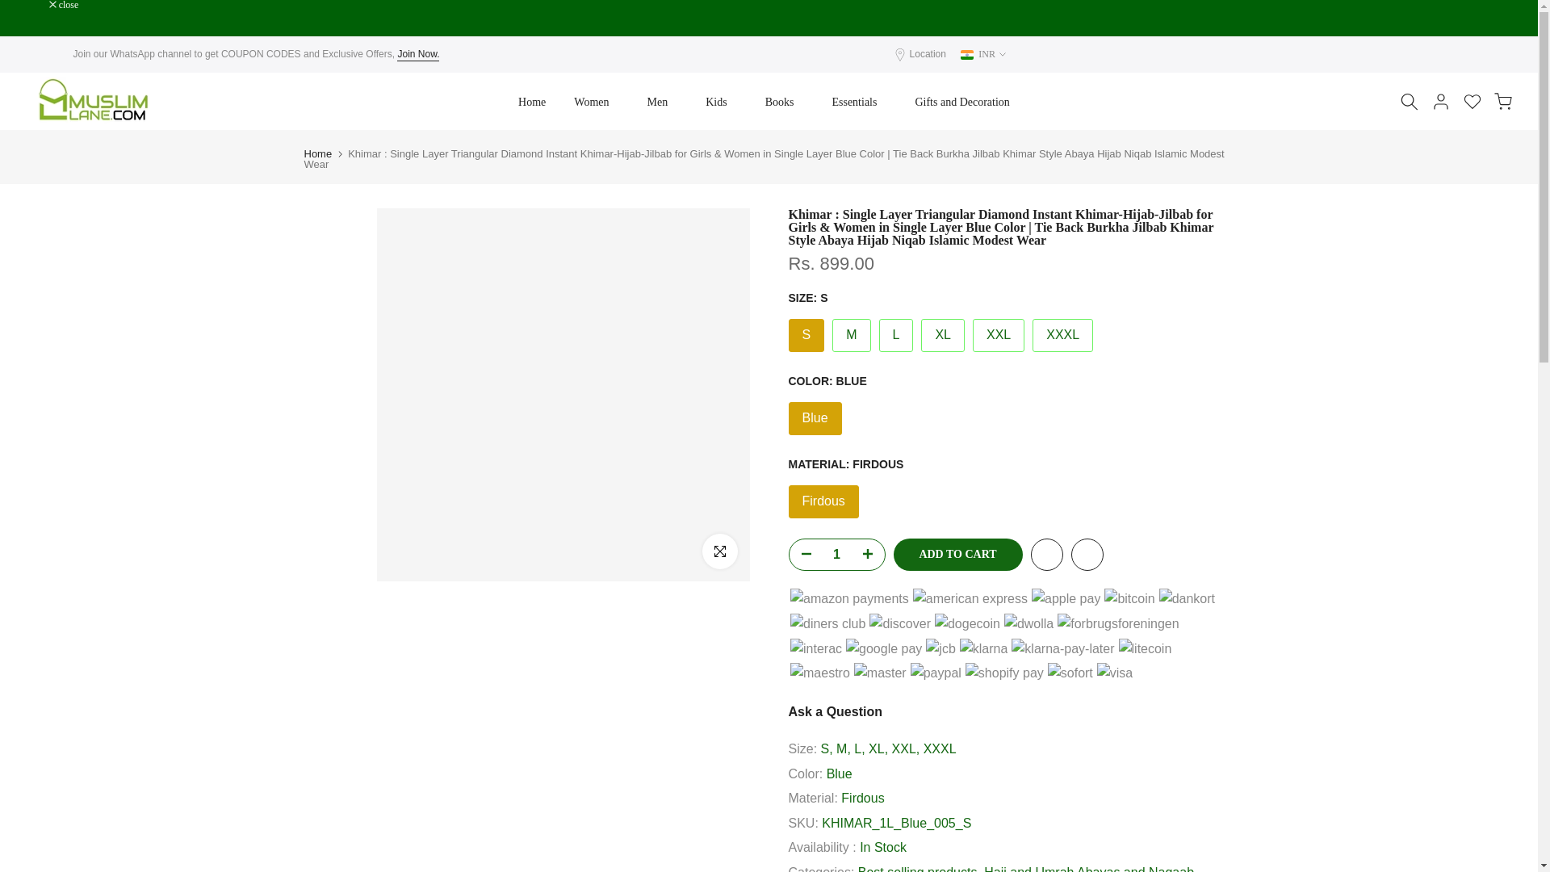  I want to click on Join Now., so click(417, 55).